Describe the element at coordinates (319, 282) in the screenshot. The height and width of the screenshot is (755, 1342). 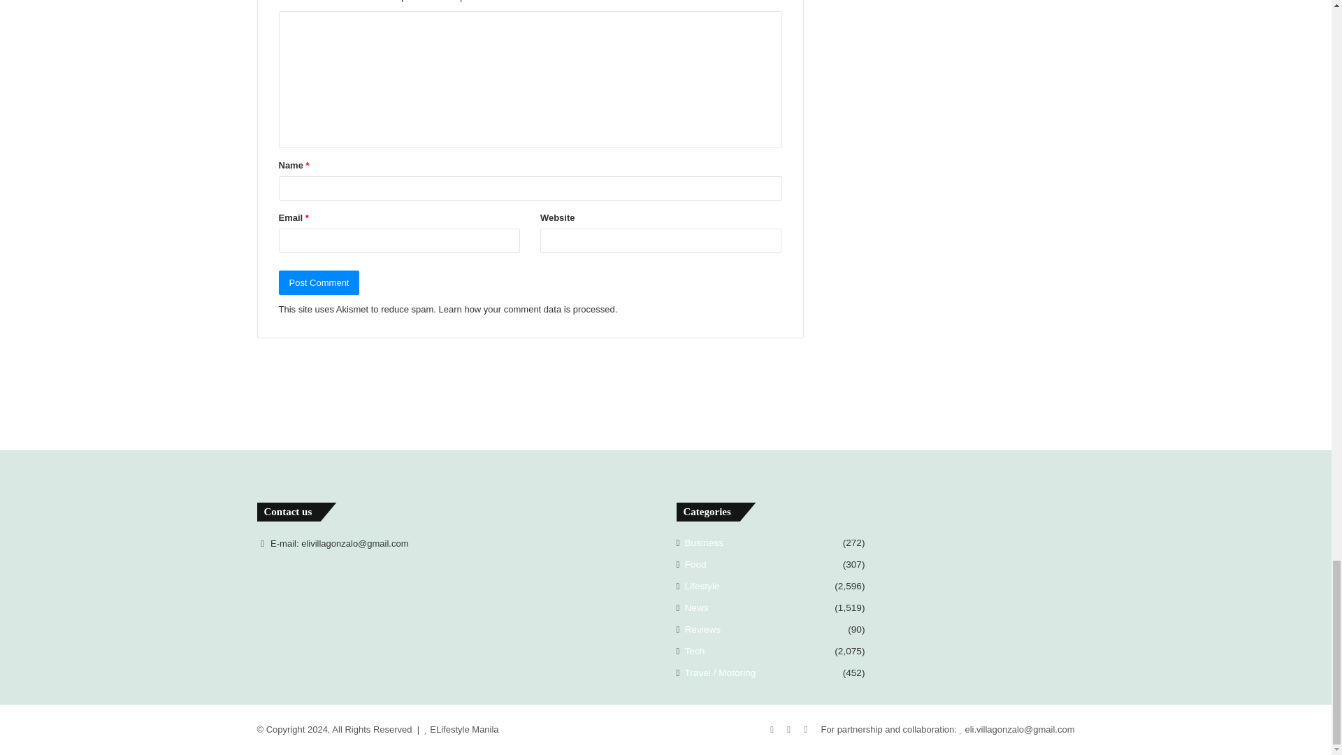
I see `Post Comment` at that location.